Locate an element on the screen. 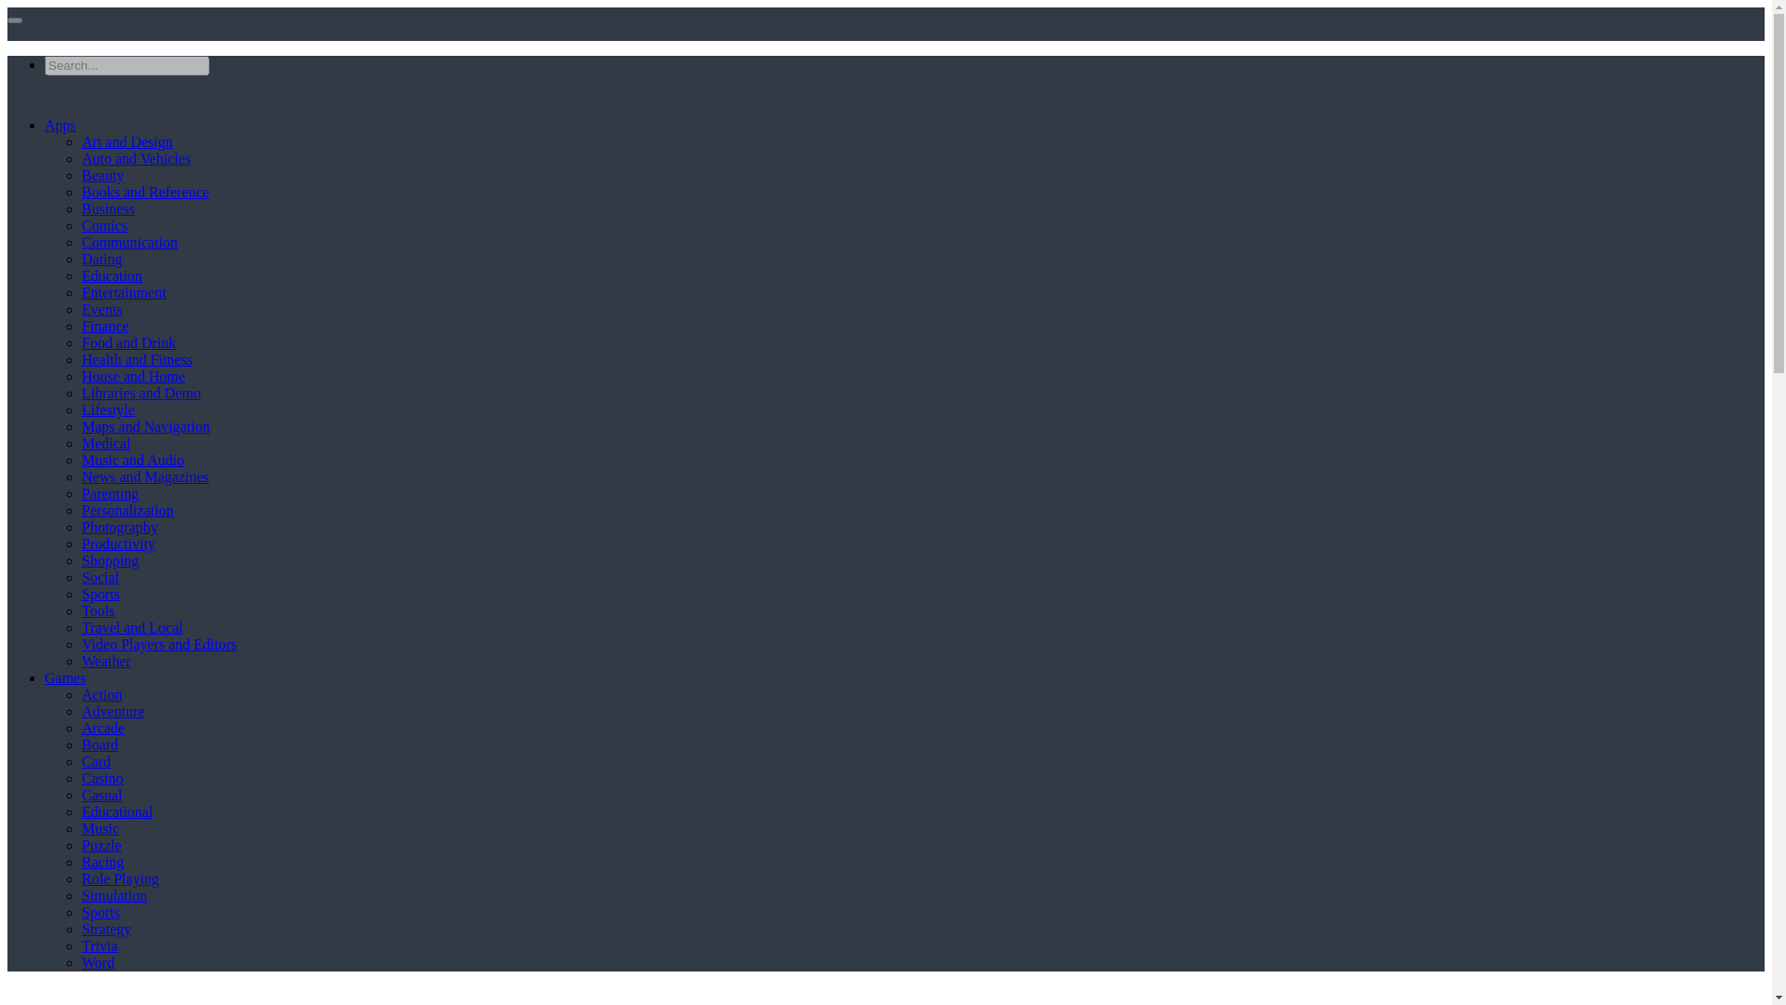 This screenshot has width=1786, height=1005. Parenting is located at coordinates (110, 493).